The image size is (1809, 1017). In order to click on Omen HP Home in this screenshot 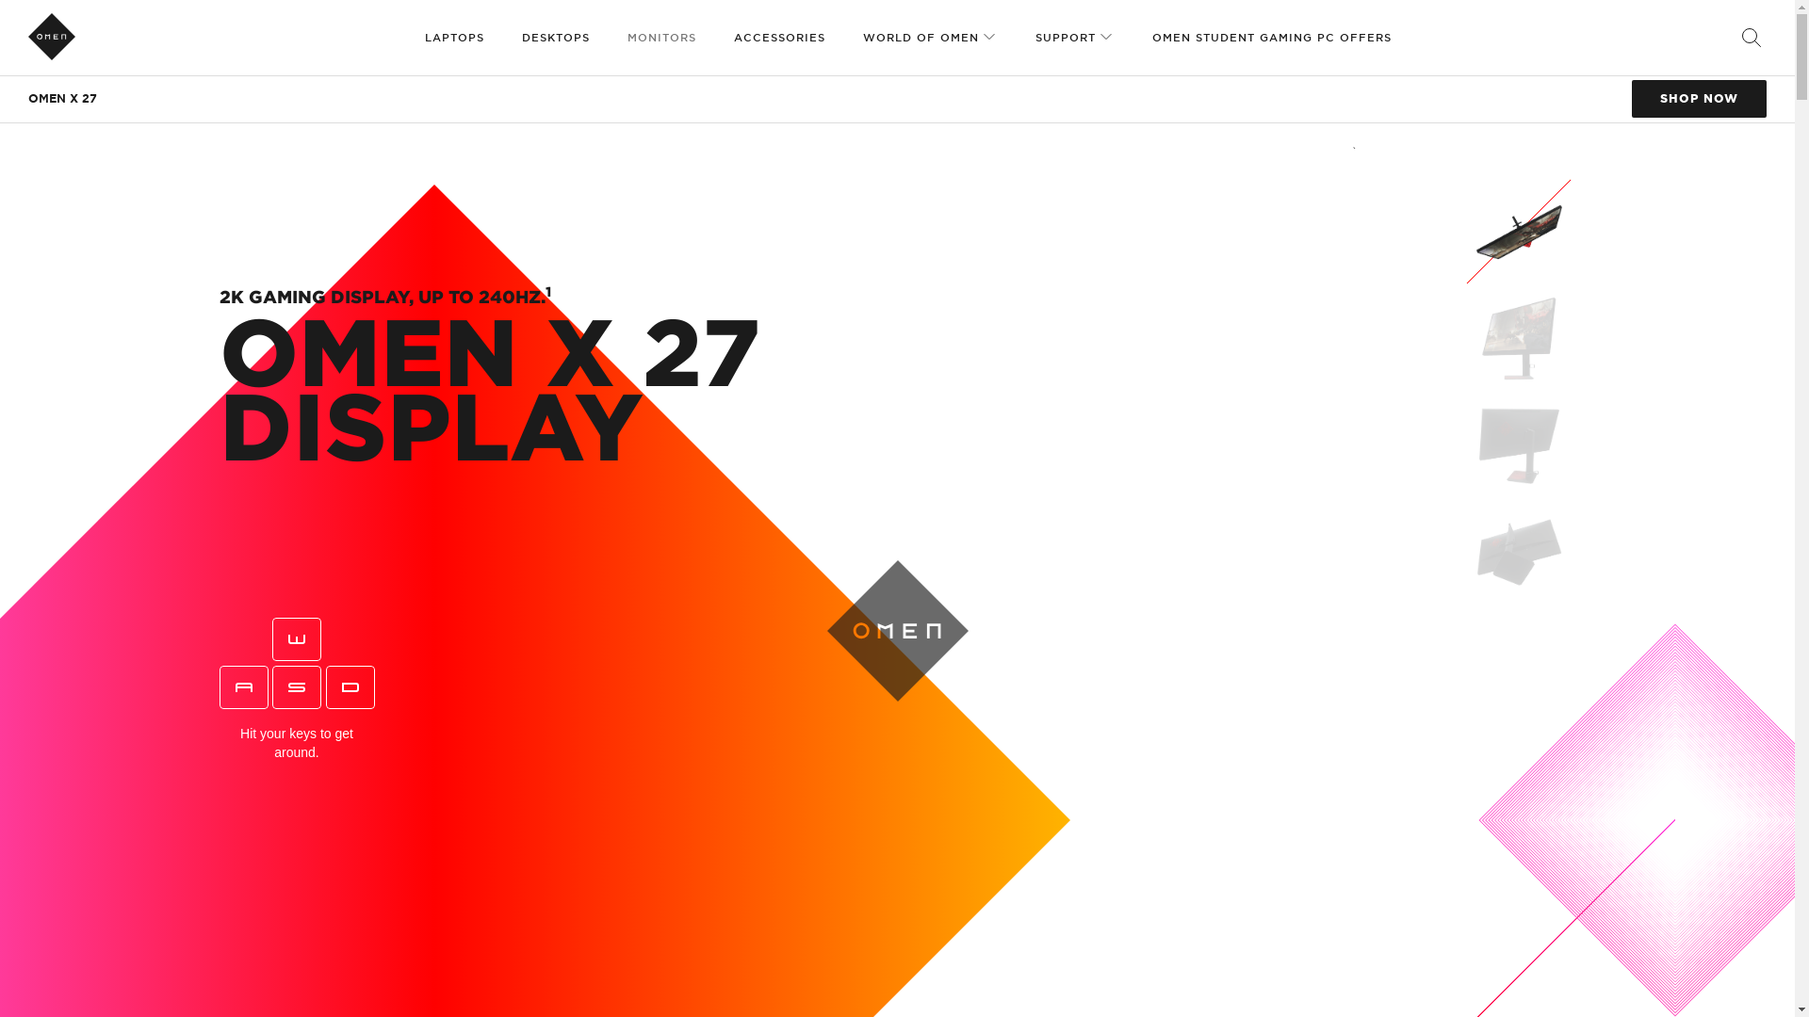, I will do `click(52, 36)`.